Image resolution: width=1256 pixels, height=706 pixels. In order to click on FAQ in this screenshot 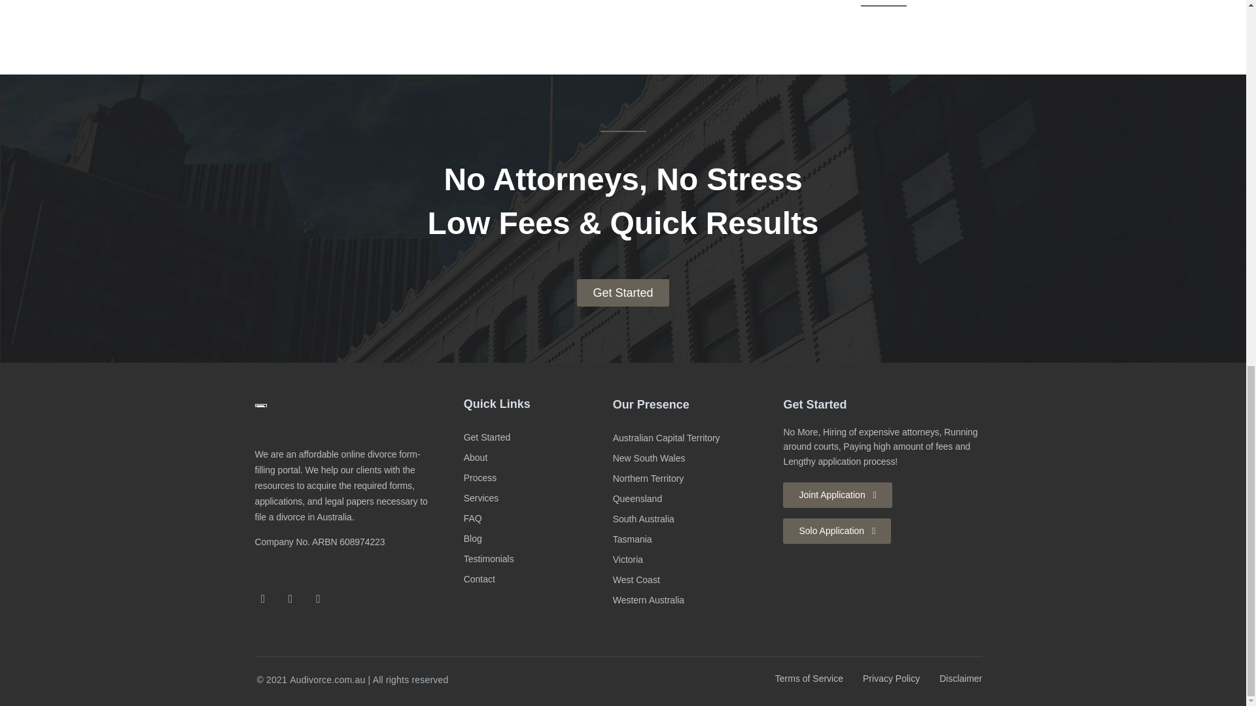, I will do `click(535, 518)`.